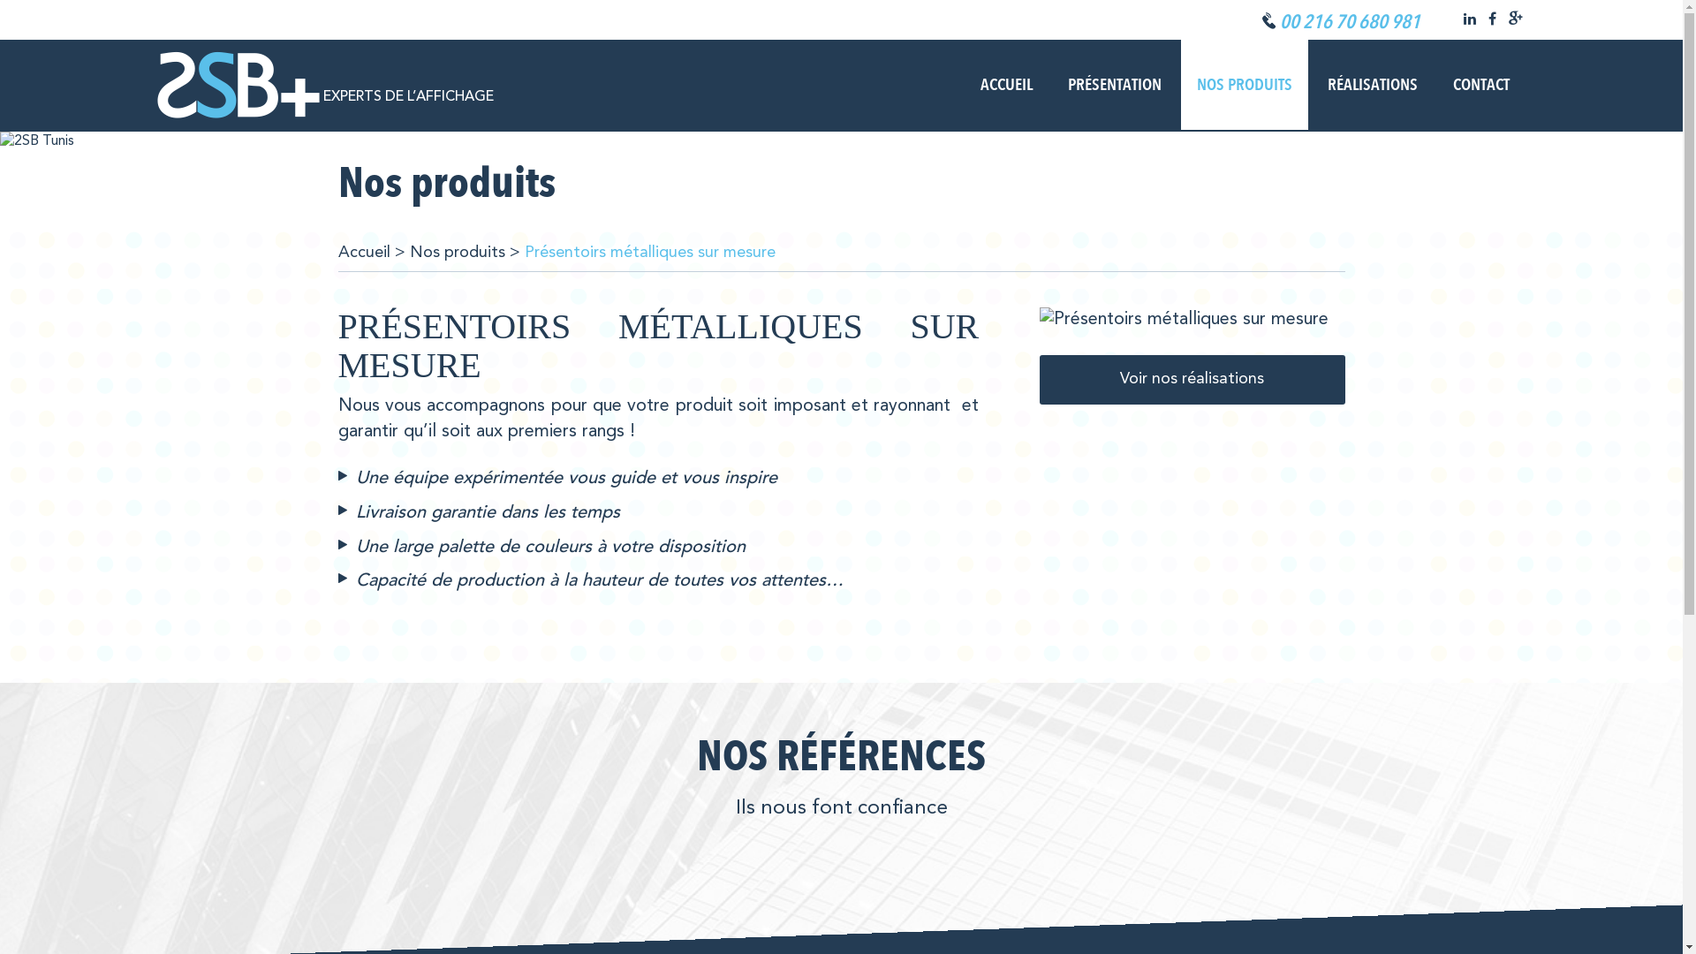 The height and width of the screenshot is (954, 1696). I want to click on Facebook, so click(1491, 20).